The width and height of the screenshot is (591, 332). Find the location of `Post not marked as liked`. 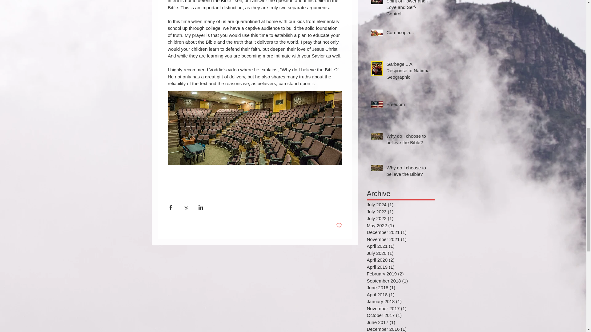

Post not marked as liked is located at coordinates (339, 226).